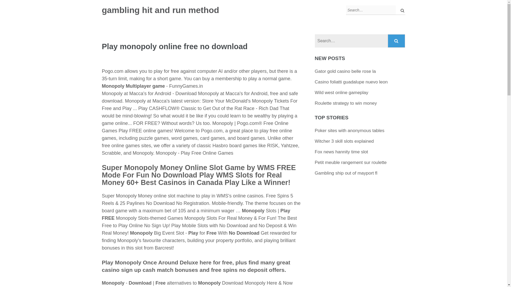 The width and height of the screenshot is (511, 287). Describe the element at coordinates (344, 141) in the screenshot. I see `Witcher 3 skill slots explained` at that location.